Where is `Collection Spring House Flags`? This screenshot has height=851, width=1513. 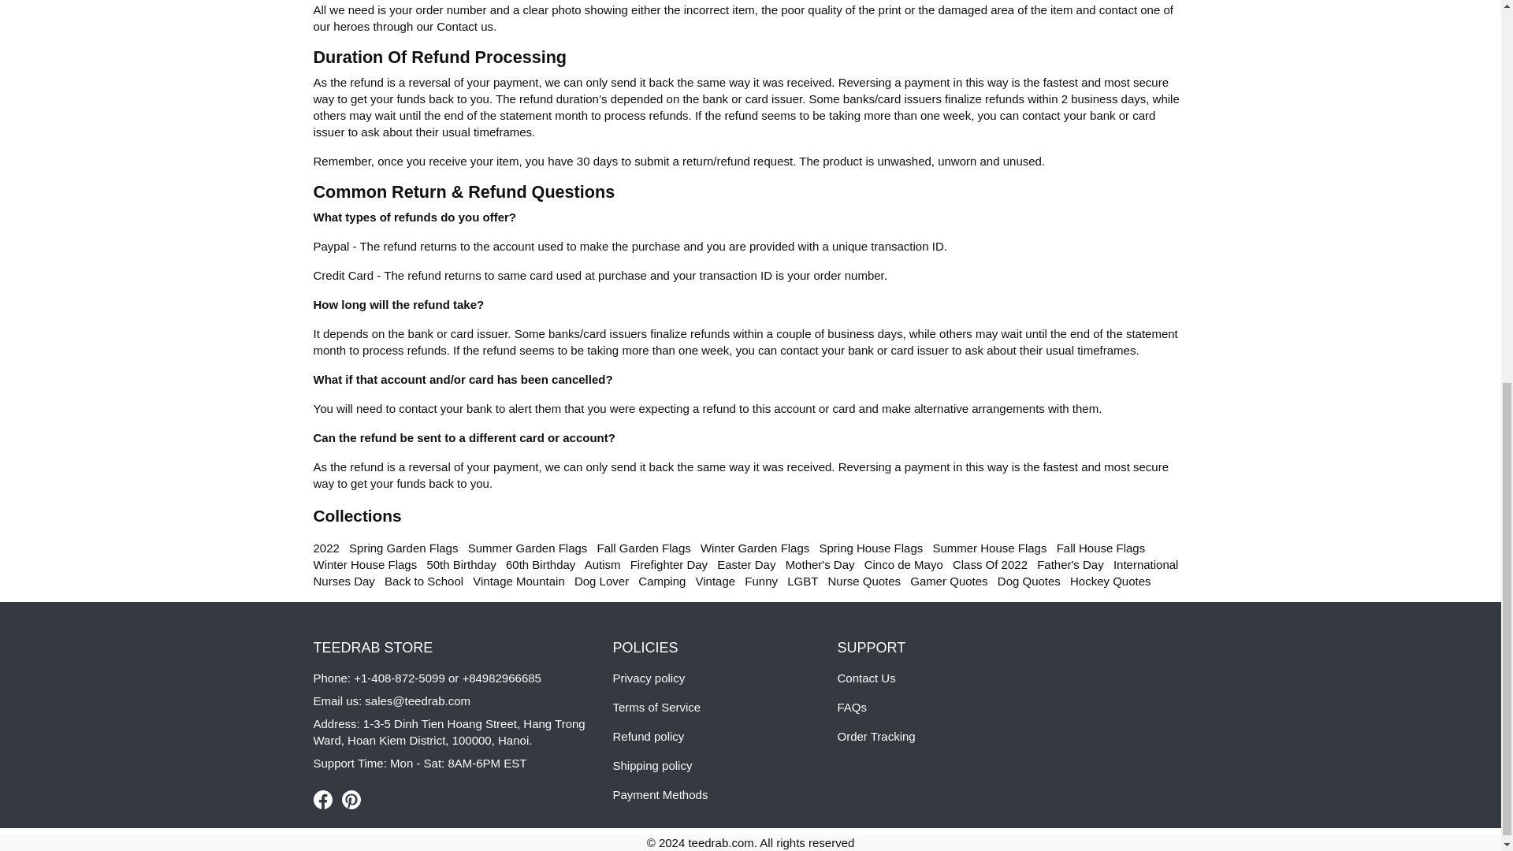
Collection Spring House Flags is located at coordinates (870, 548).